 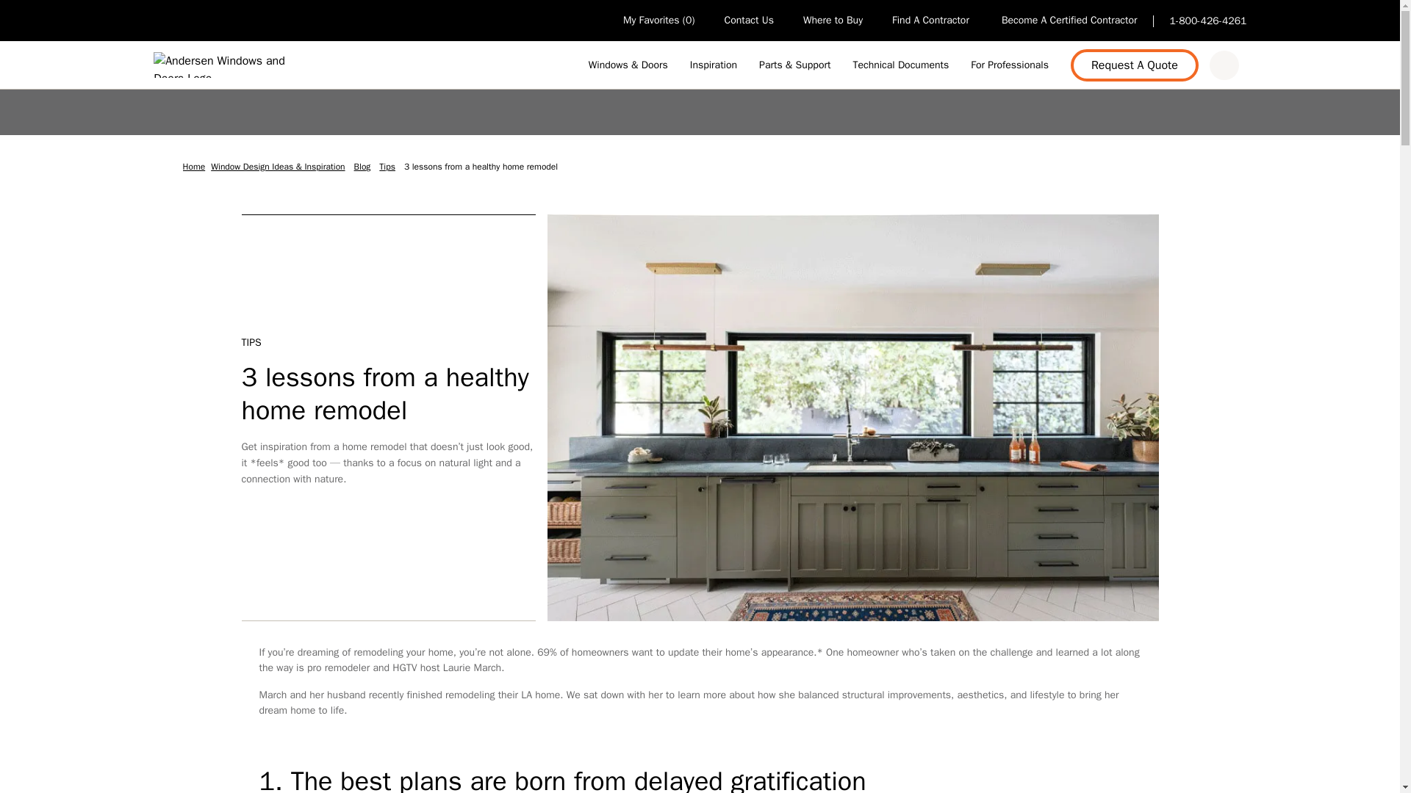 I want to click on Tips, so click(x=388, y=167).